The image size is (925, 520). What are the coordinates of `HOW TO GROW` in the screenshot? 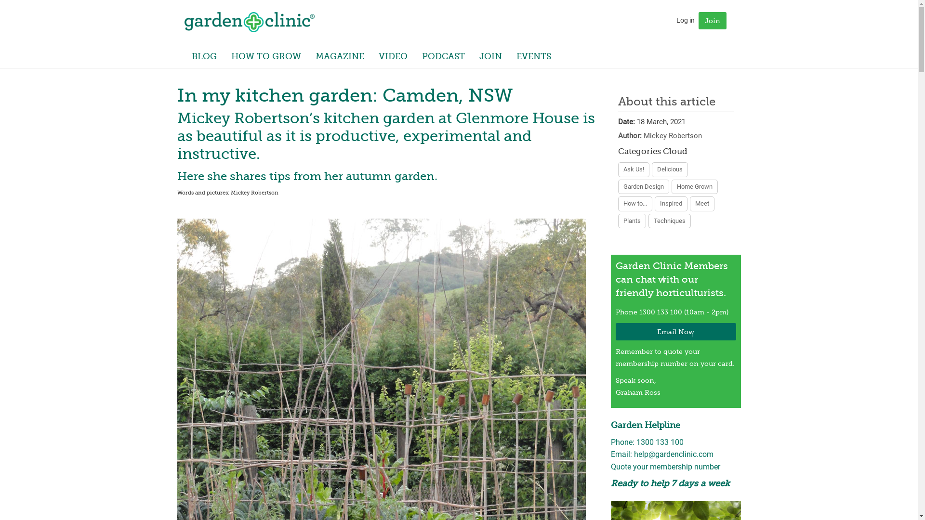 It's located at (266, 56).